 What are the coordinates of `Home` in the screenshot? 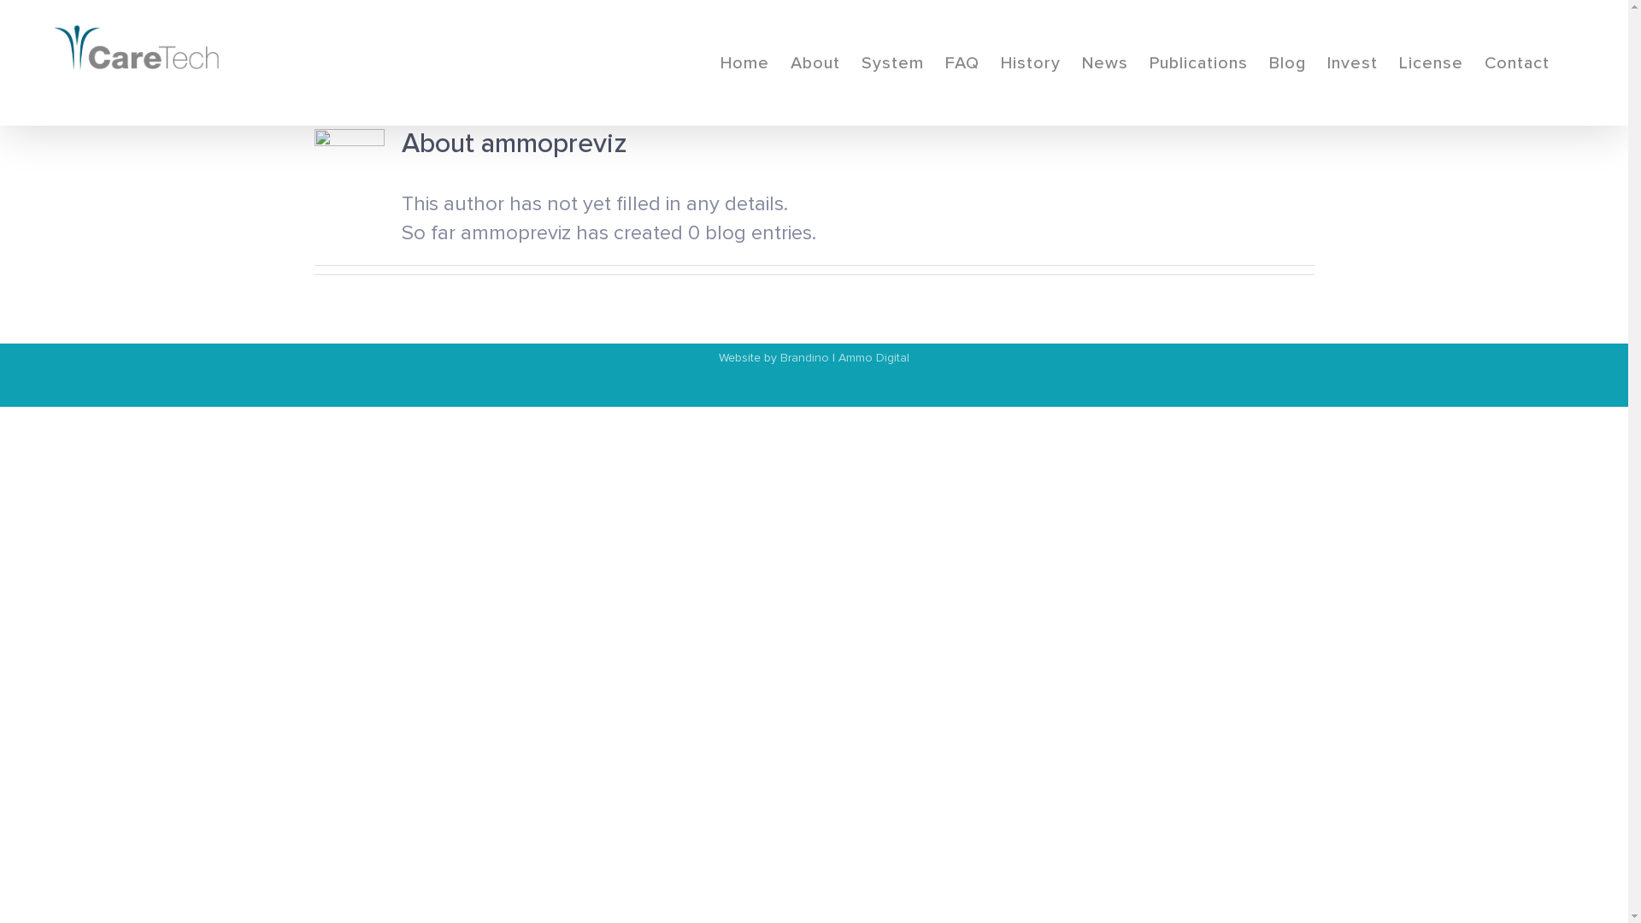 It's located at (745, 63).